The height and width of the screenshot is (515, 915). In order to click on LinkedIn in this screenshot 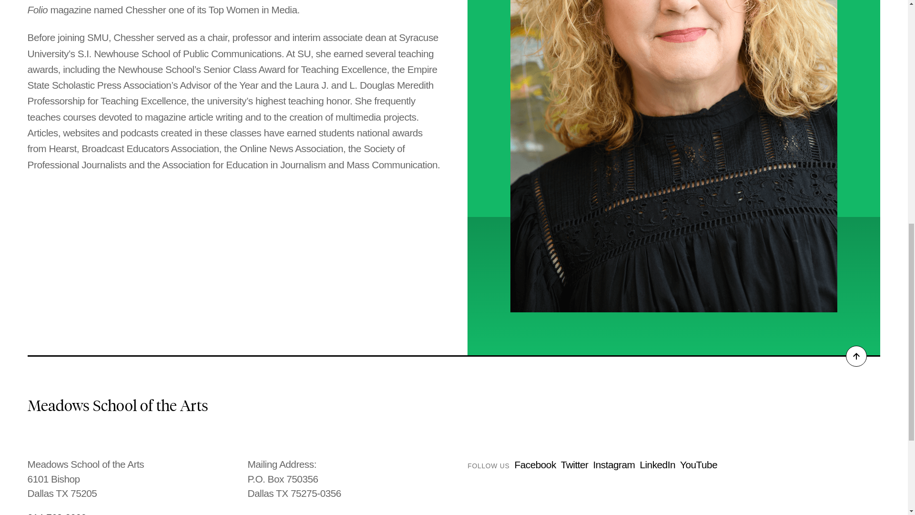, I will do `click(657, 464)`.